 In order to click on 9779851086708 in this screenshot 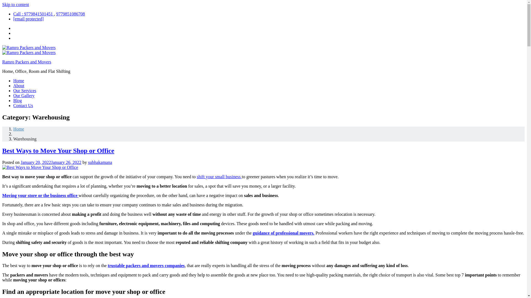, I will do `click(71, 14)`.